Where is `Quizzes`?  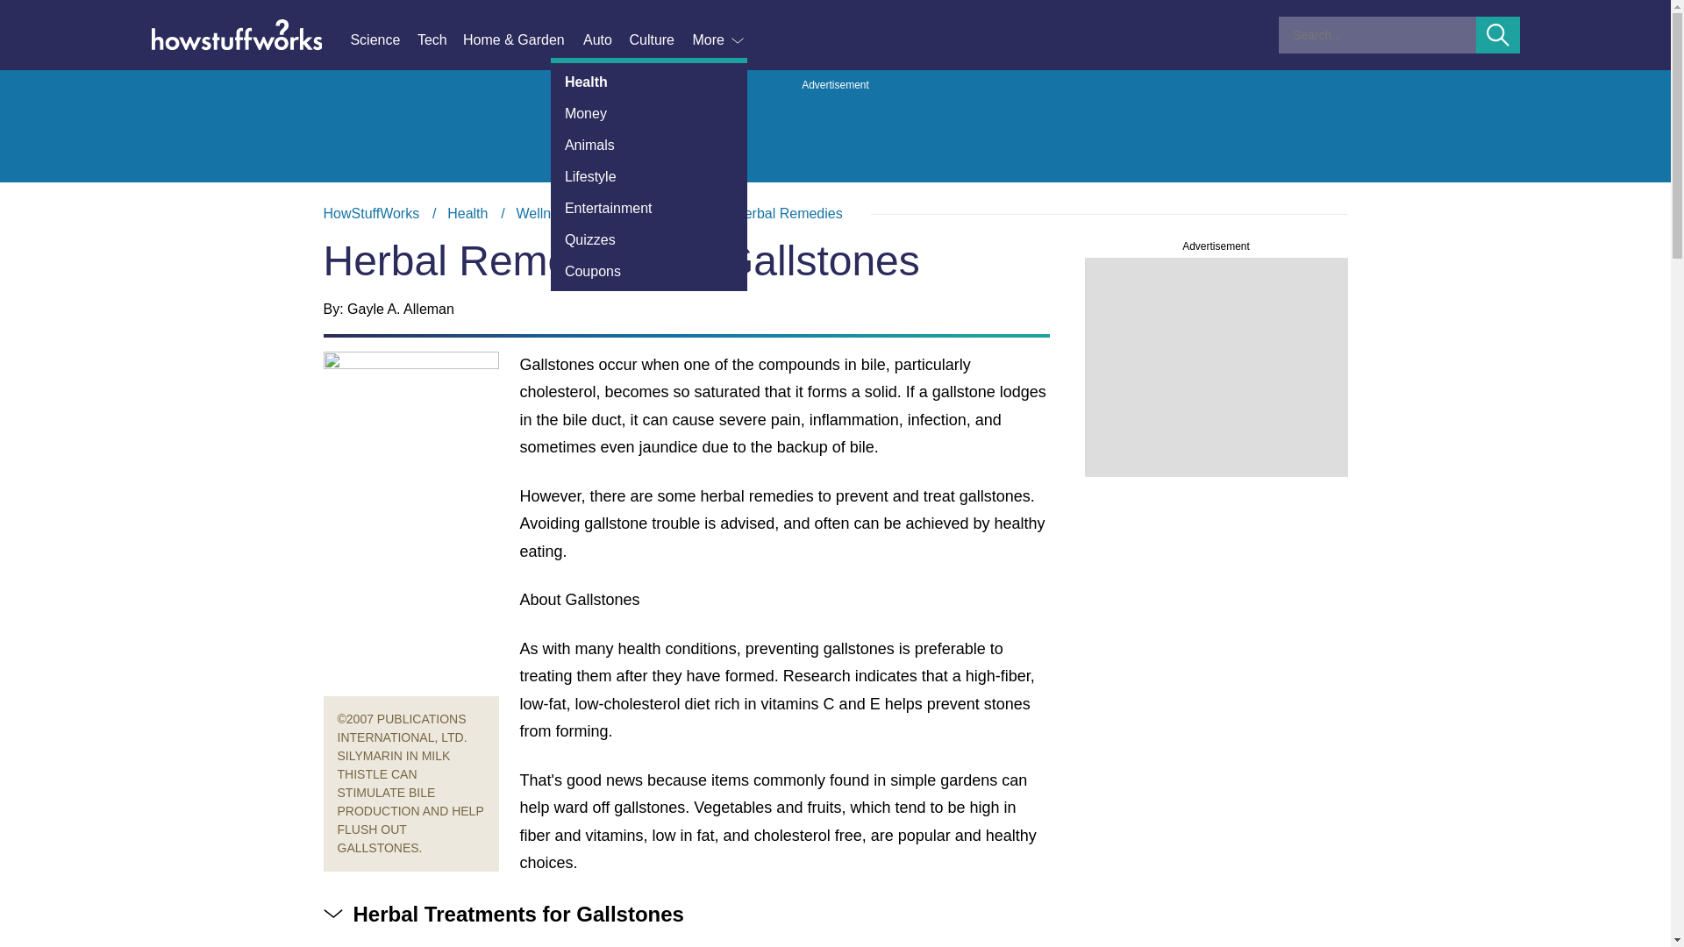 Quizzes is located at coordinates (649, 239).